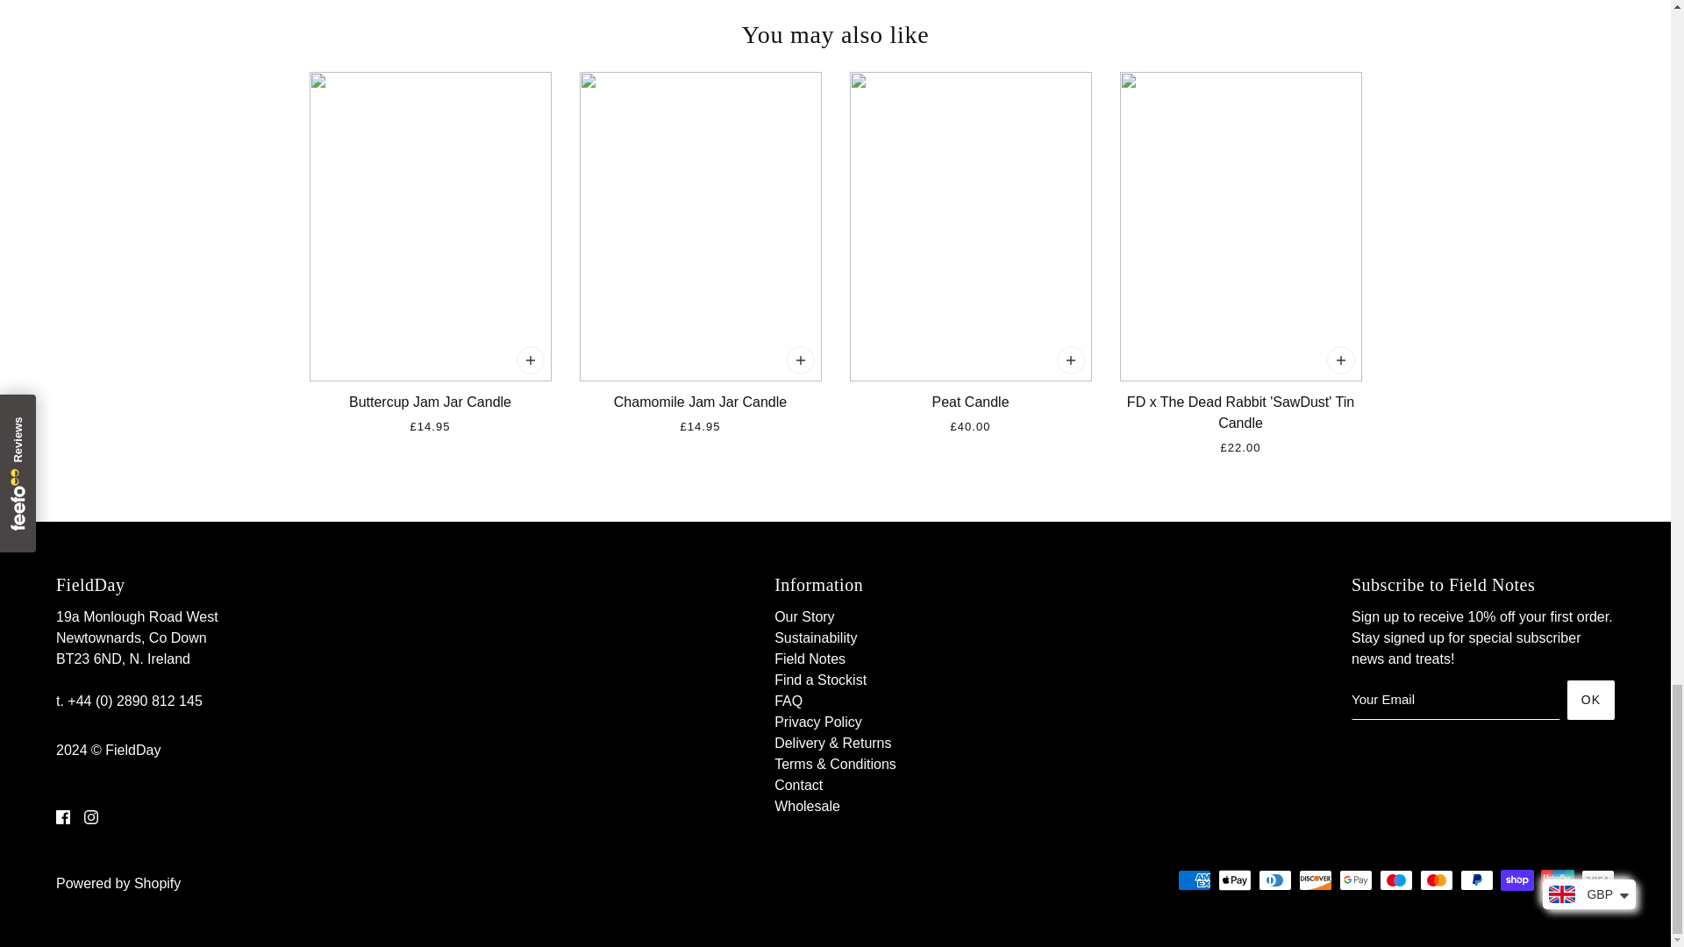  I want to click on FAQ, so click(788, 700).